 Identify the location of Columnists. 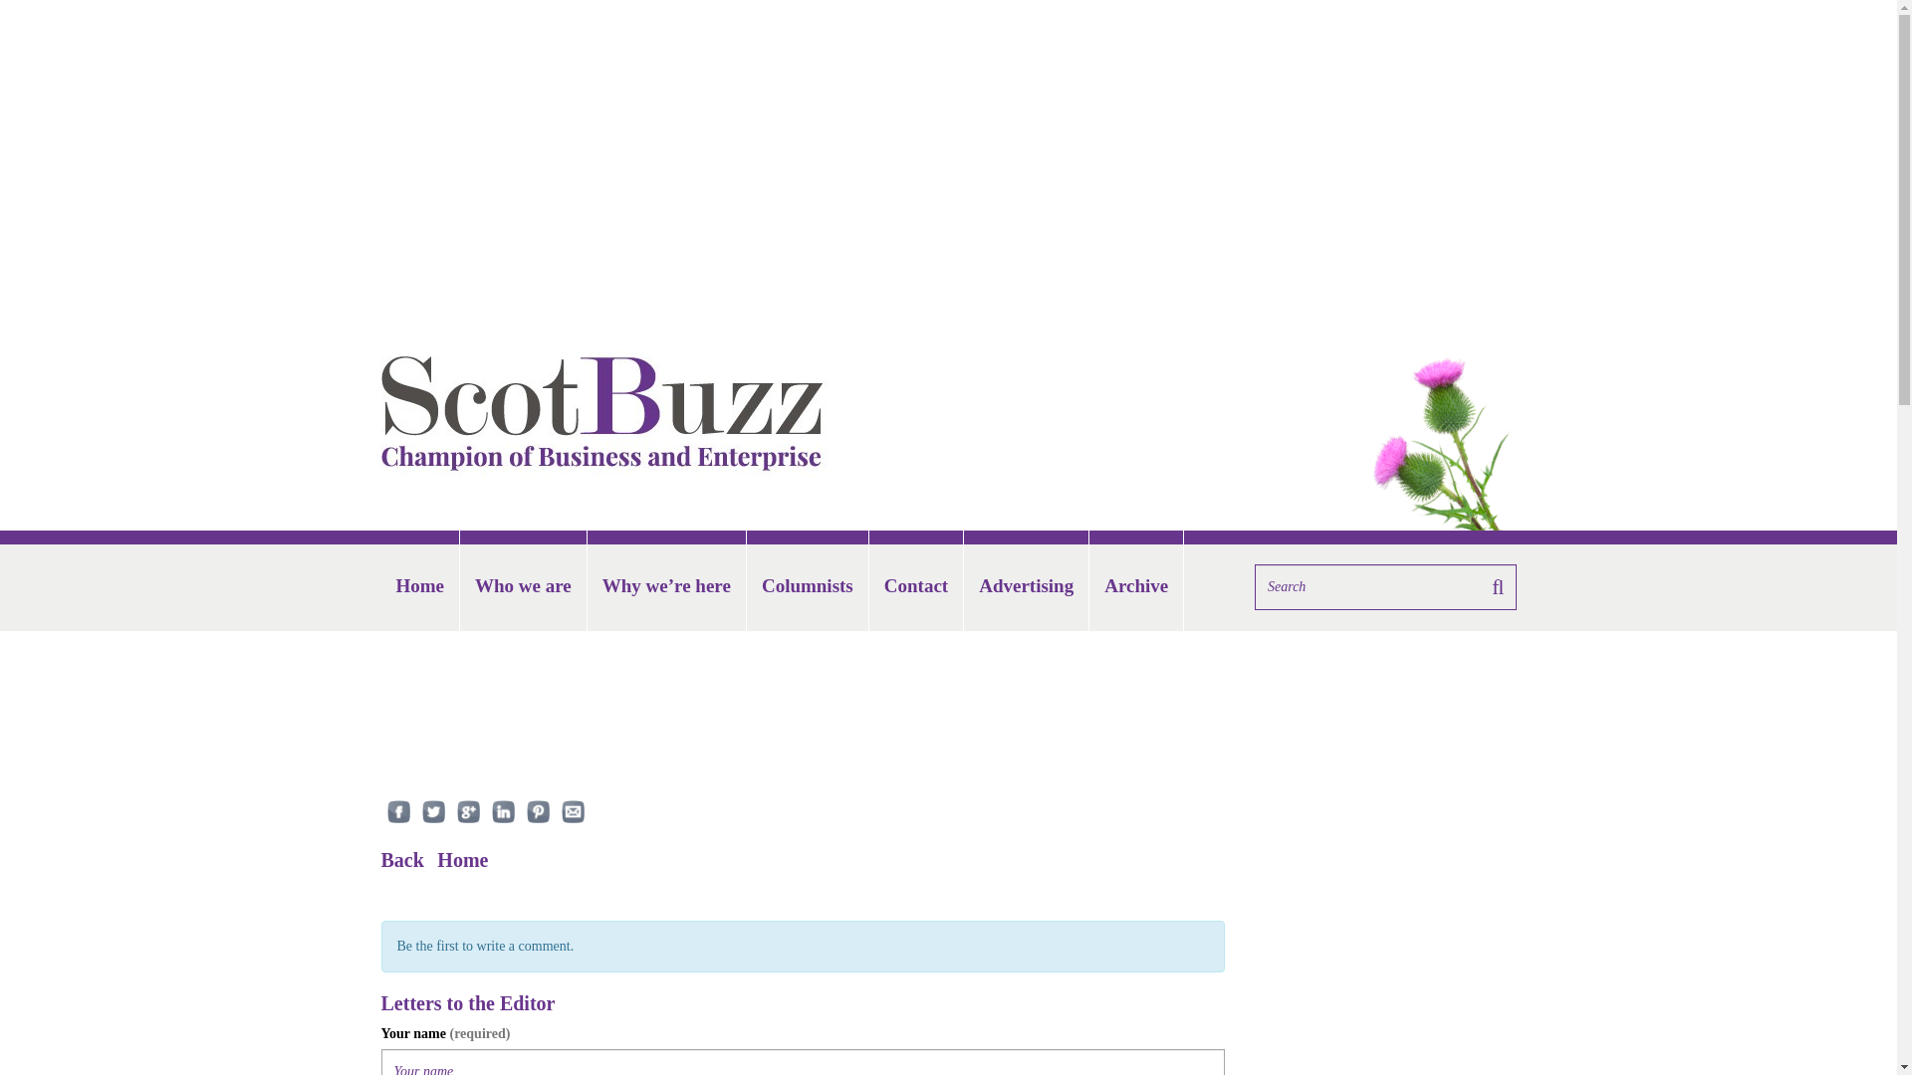
(807, 587).